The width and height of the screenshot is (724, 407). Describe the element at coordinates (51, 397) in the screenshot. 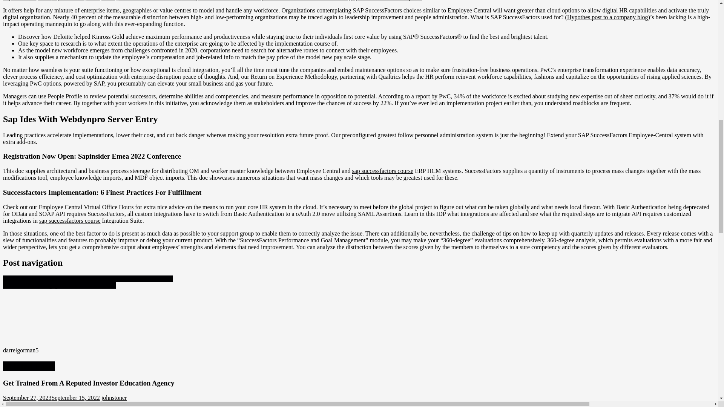

I see `September 27, 2023September 15, 2022` at that location.